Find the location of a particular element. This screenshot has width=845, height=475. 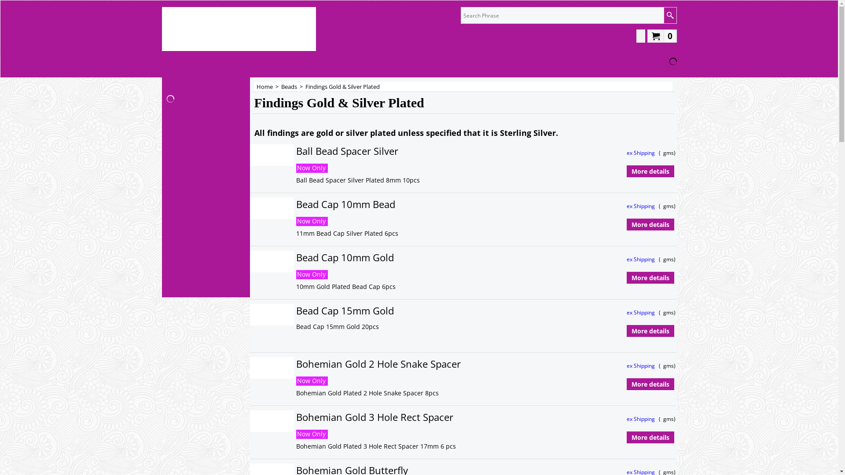

ex Shipping is located at coordinates (642, 312).